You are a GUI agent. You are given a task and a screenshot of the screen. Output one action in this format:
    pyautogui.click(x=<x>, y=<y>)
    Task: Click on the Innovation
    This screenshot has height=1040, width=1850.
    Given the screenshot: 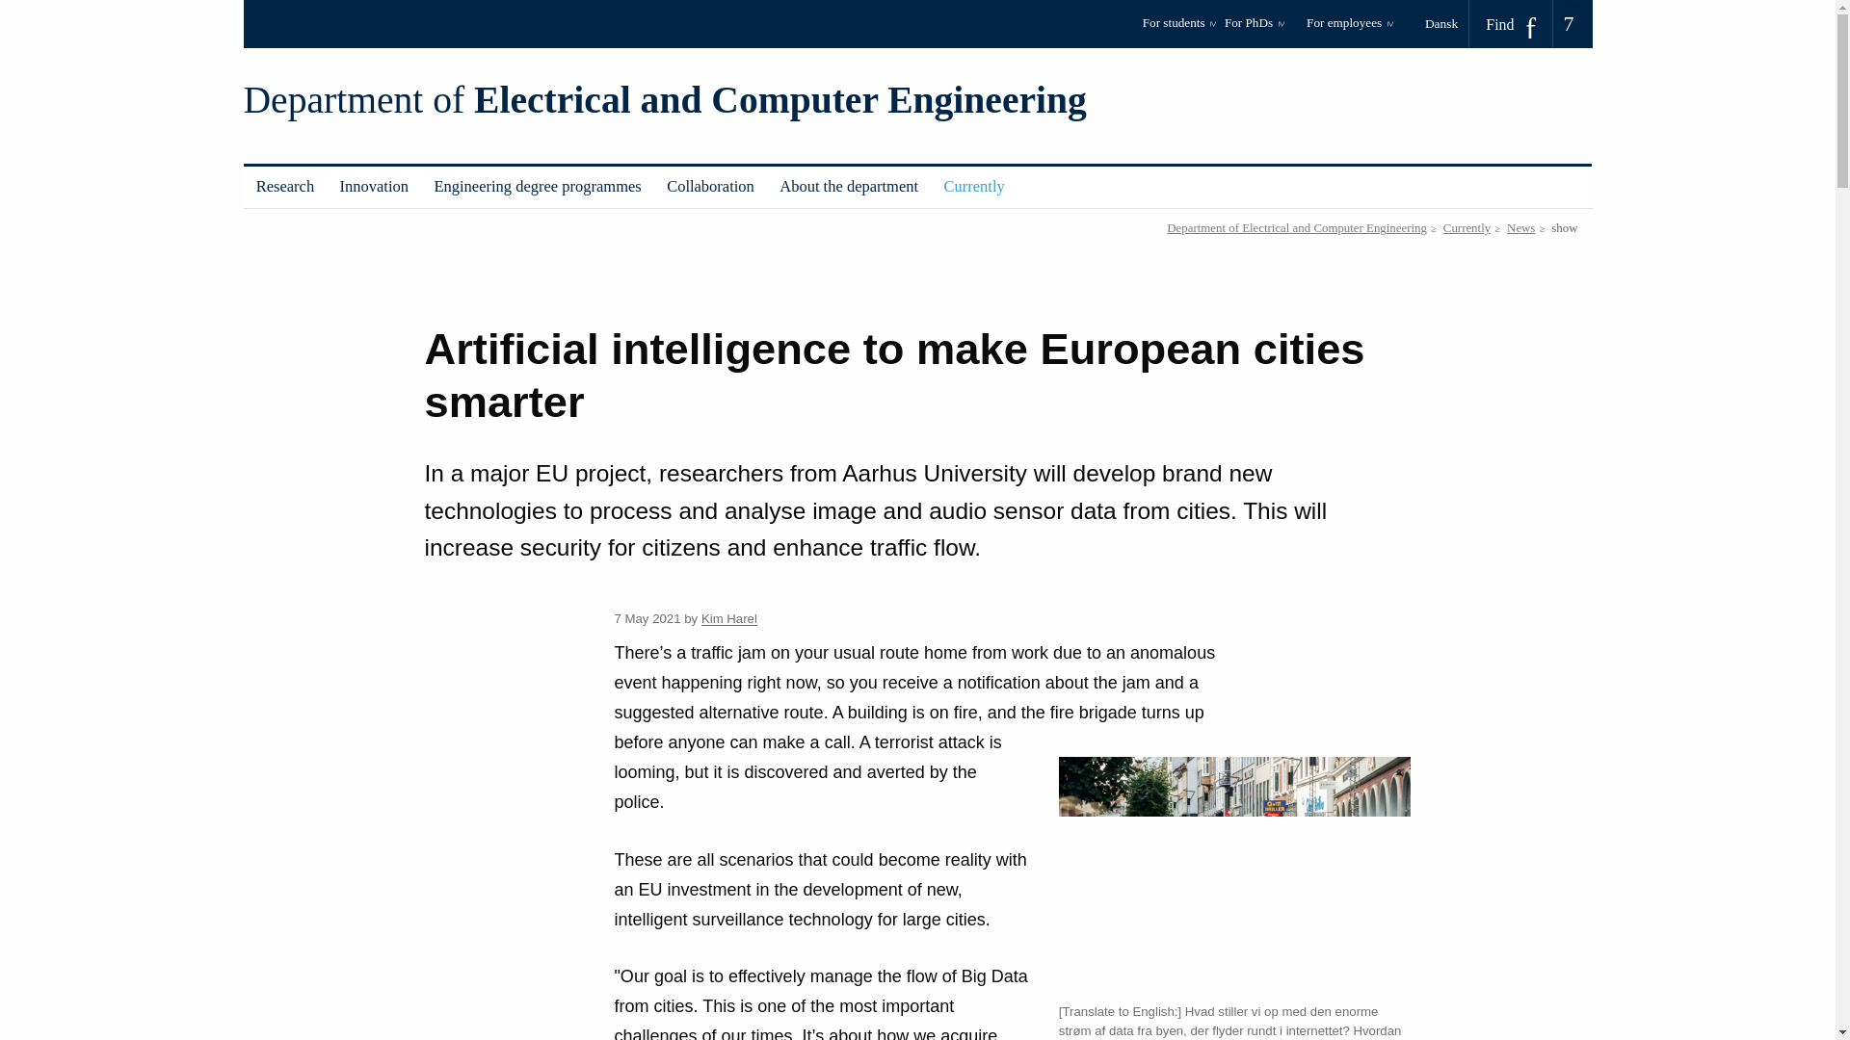 What is the action you would take?
    pyautogui.click(x=374, y=187)
    